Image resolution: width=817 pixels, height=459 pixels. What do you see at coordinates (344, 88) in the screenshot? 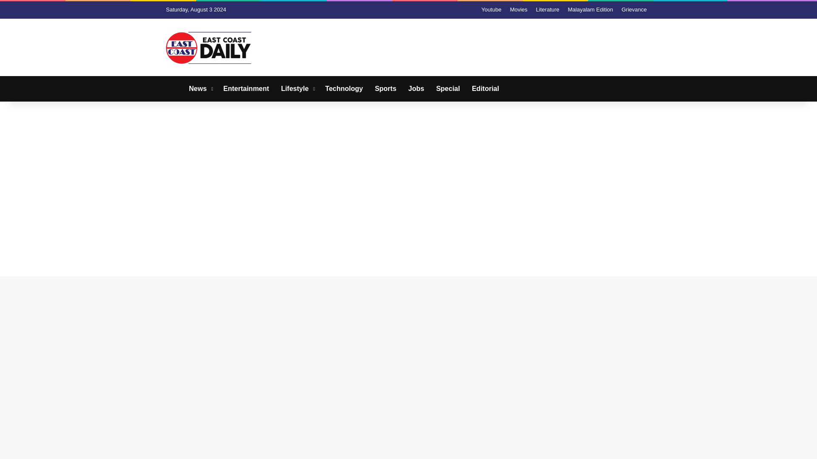
I see `Technology` at bounding box center [344, 88].